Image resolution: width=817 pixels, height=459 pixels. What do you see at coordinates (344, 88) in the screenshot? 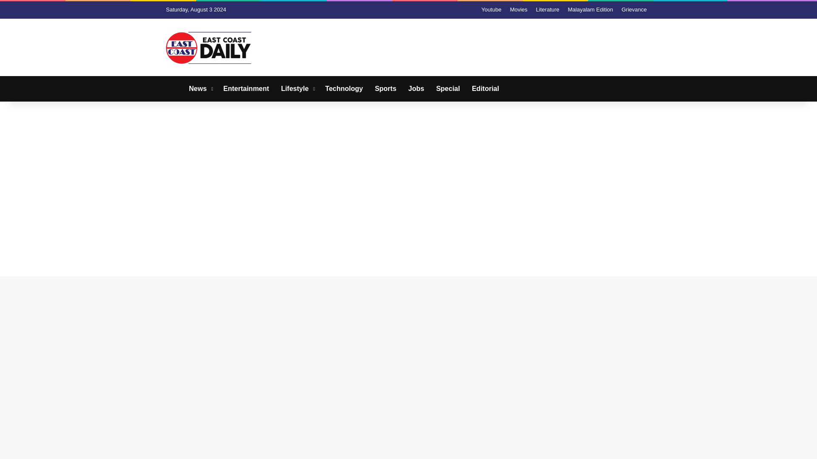
I see `Technology` at bounding box center [344, 88].